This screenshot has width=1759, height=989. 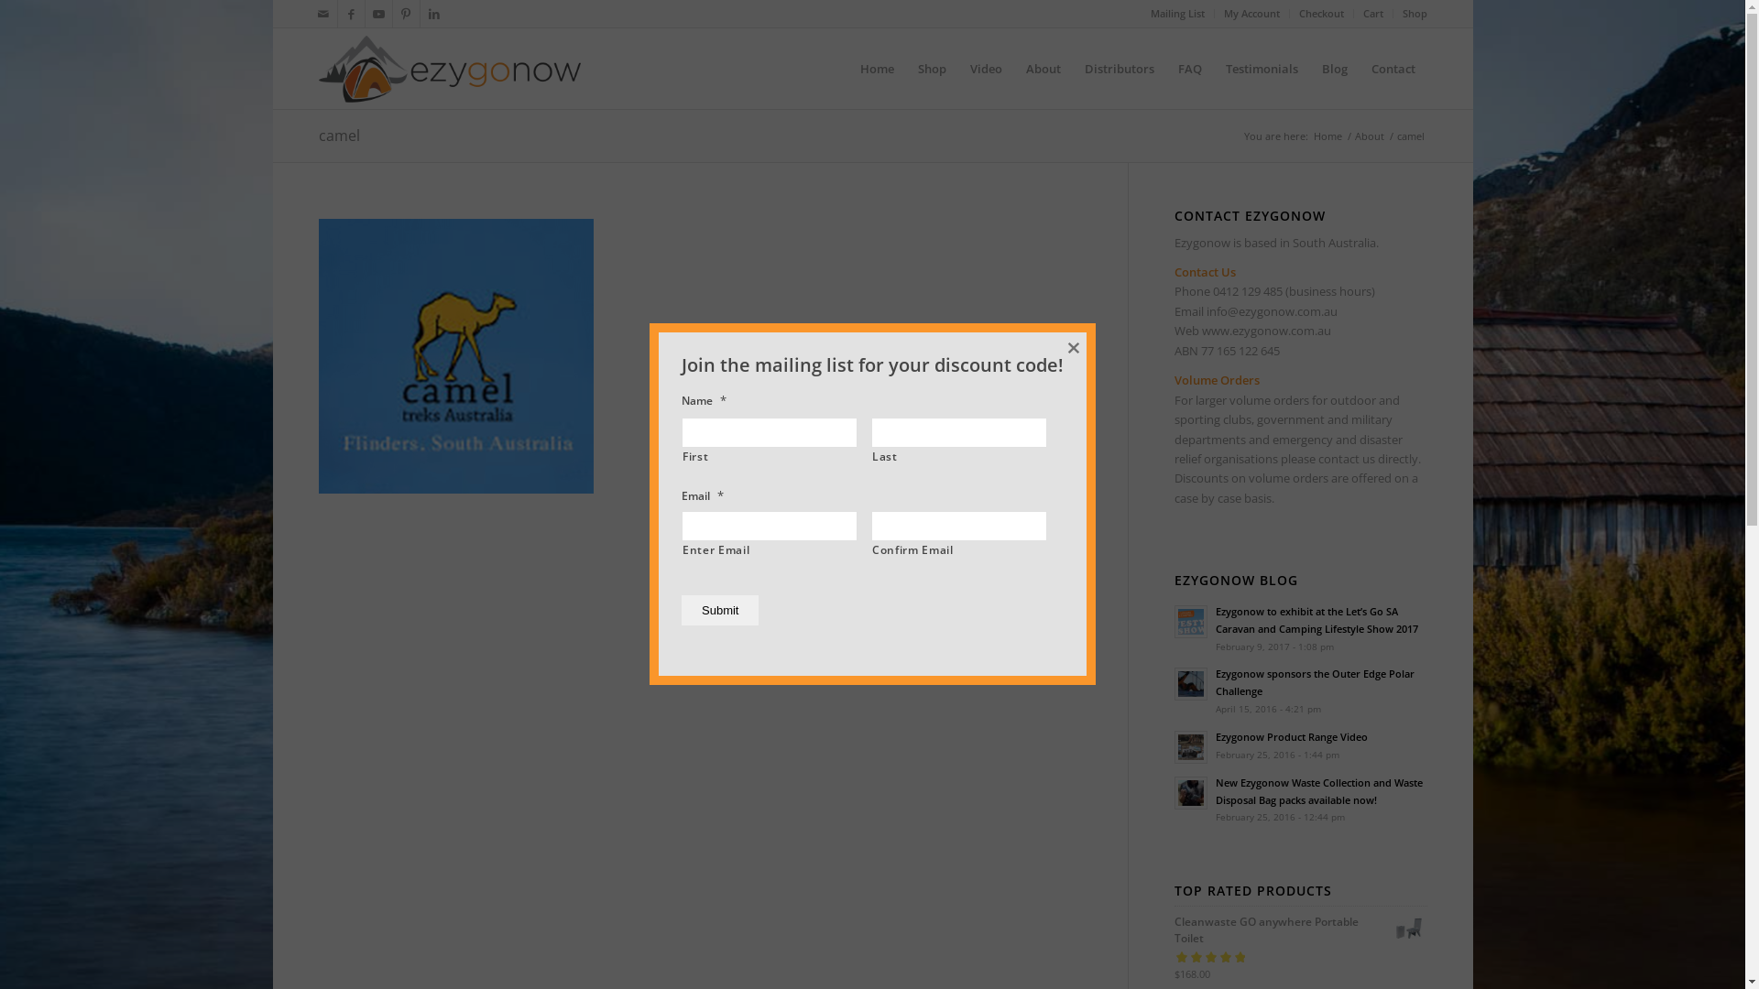 What do you see at coordinates (1301, 930) in the screenshot?
I see `Cleanwaste GO anywhere Portable Toilet` at bounding box center [1301, 930].